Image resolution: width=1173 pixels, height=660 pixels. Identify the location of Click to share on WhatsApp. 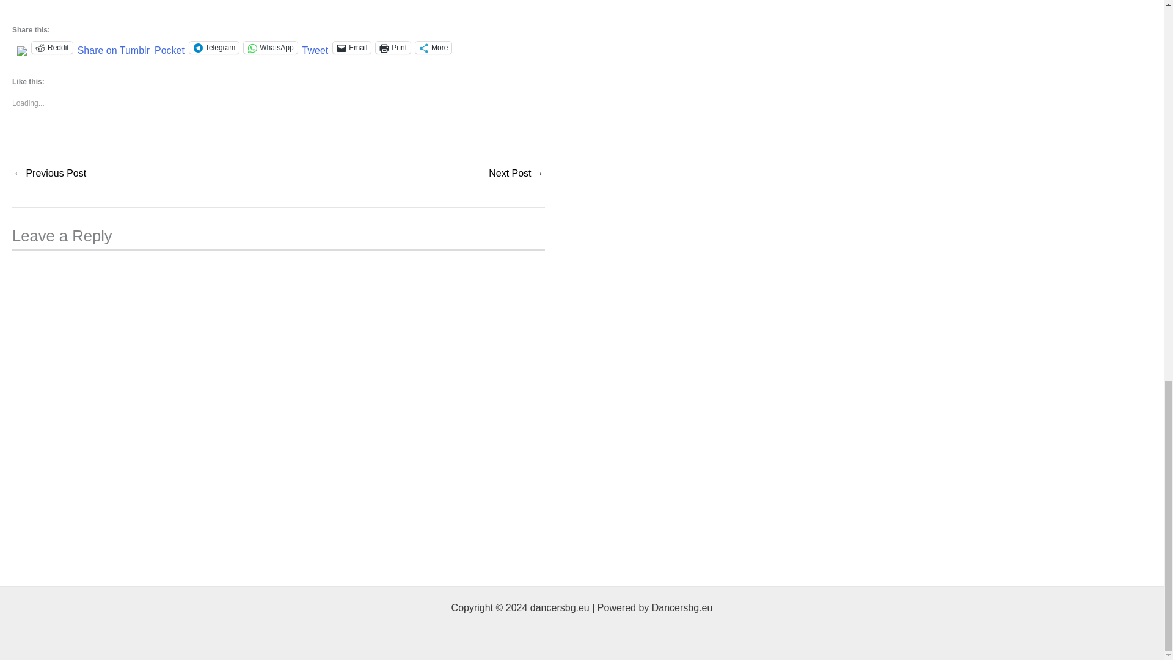
(270, 48).